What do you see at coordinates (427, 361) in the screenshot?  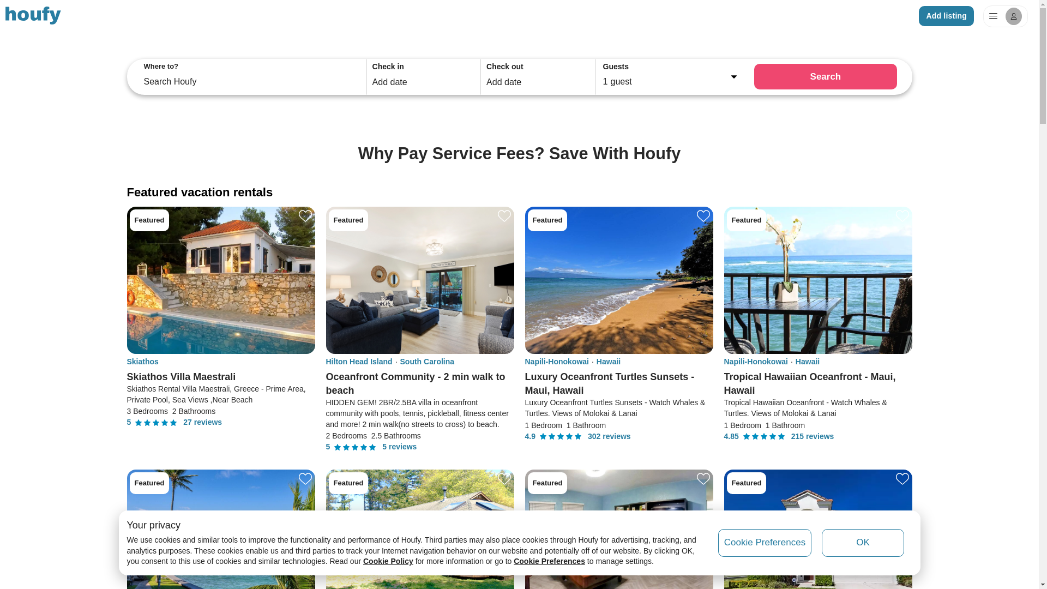 I see `South Carolina` at bounding box center [427, 361].